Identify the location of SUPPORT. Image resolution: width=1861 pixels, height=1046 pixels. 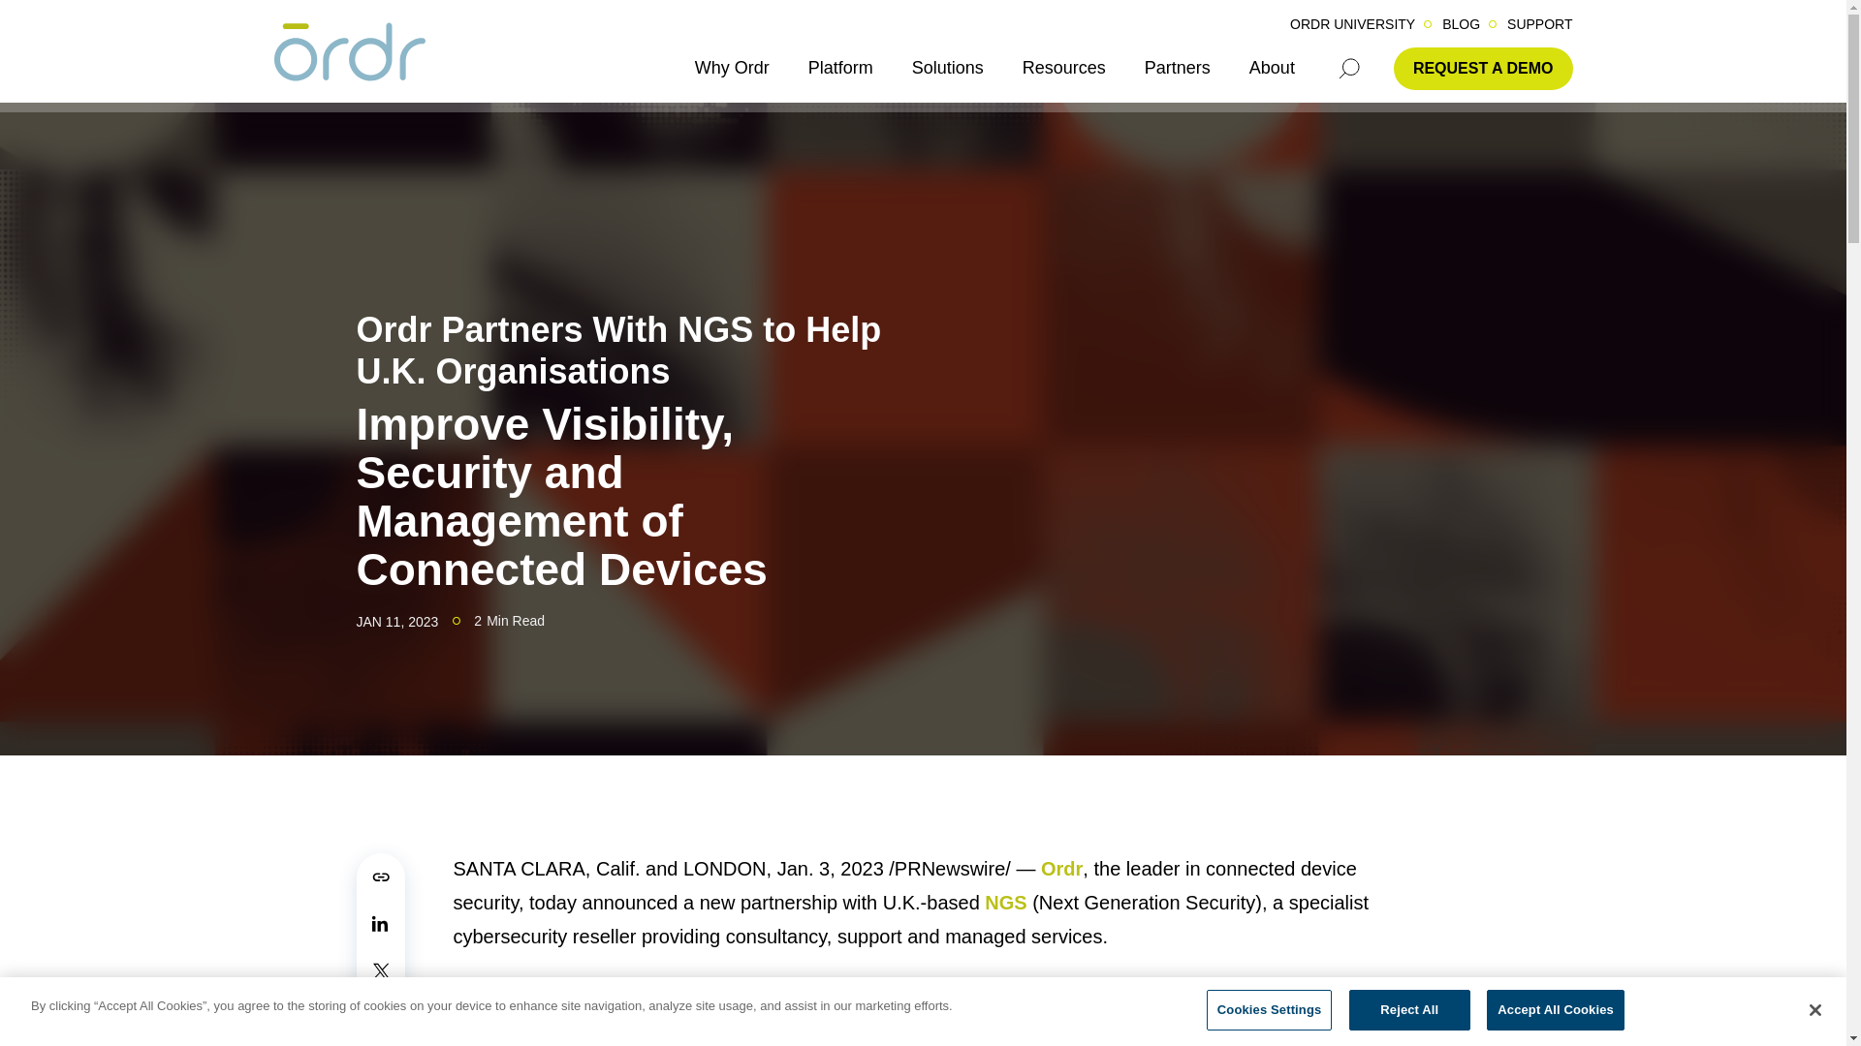
(1539, 24).